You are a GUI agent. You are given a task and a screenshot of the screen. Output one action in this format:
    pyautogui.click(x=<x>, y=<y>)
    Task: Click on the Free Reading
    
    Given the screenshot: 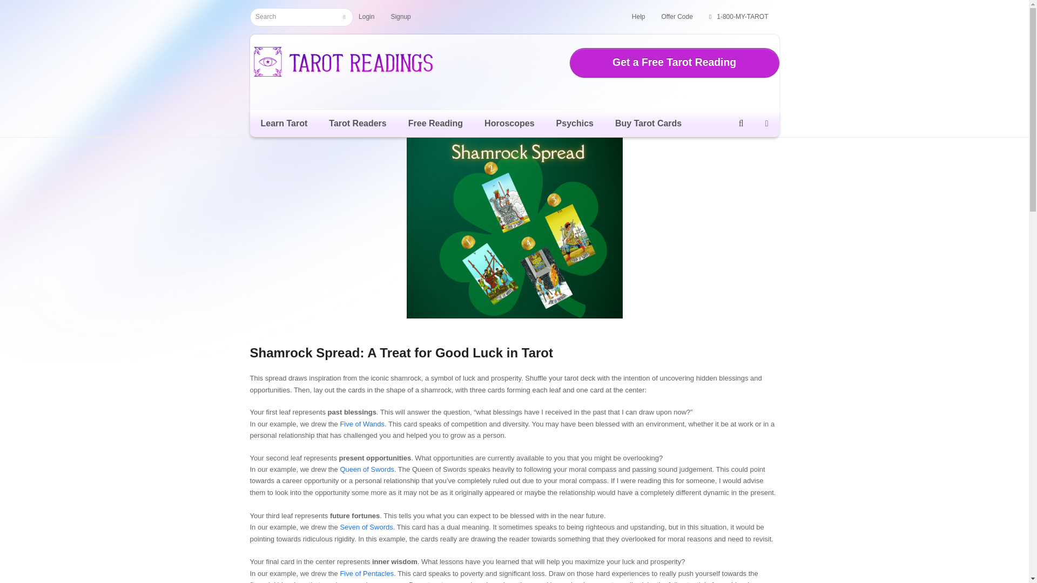 What is the action you would take?
    pyautogui.click(x=435, y=123)
    